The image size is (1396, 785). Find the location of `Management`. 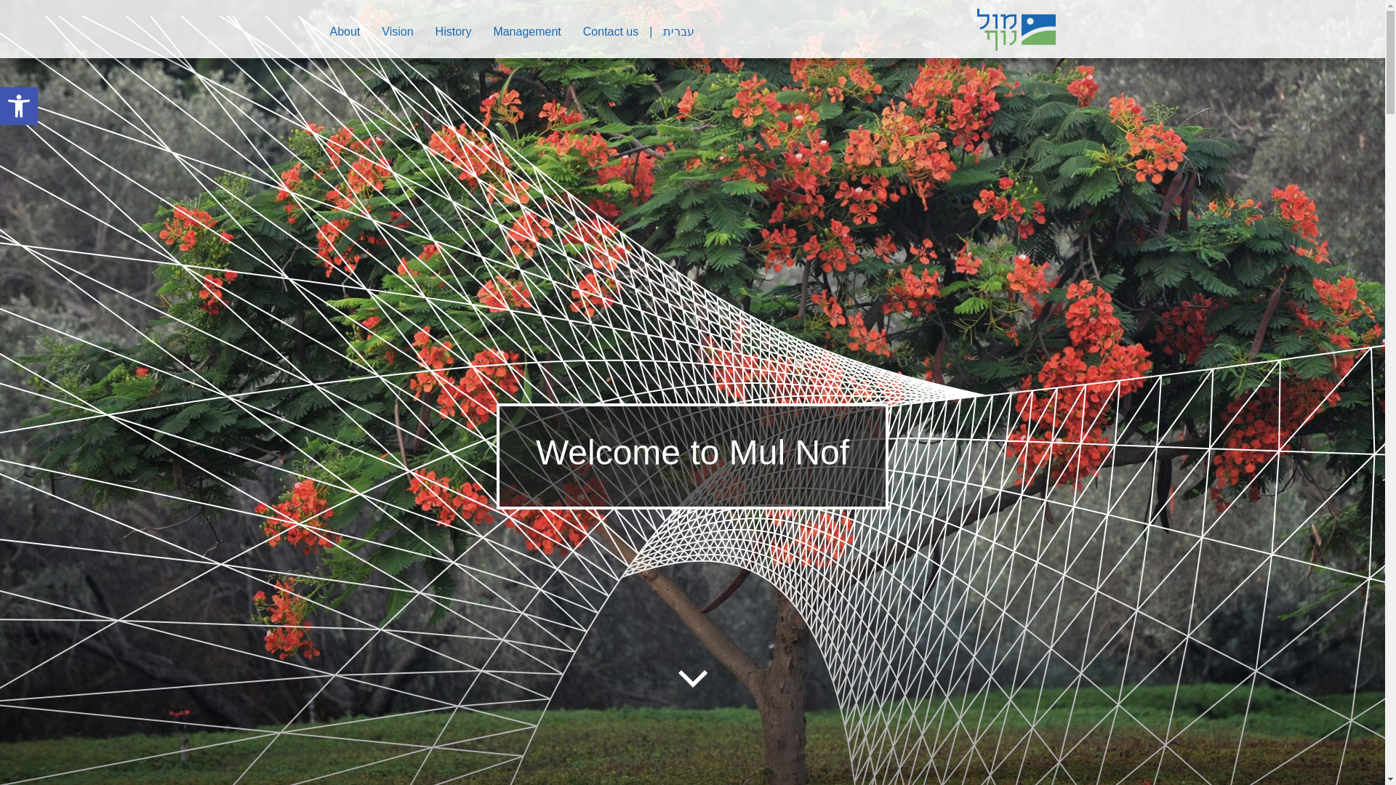

Management is located at coordinates (345, 33).